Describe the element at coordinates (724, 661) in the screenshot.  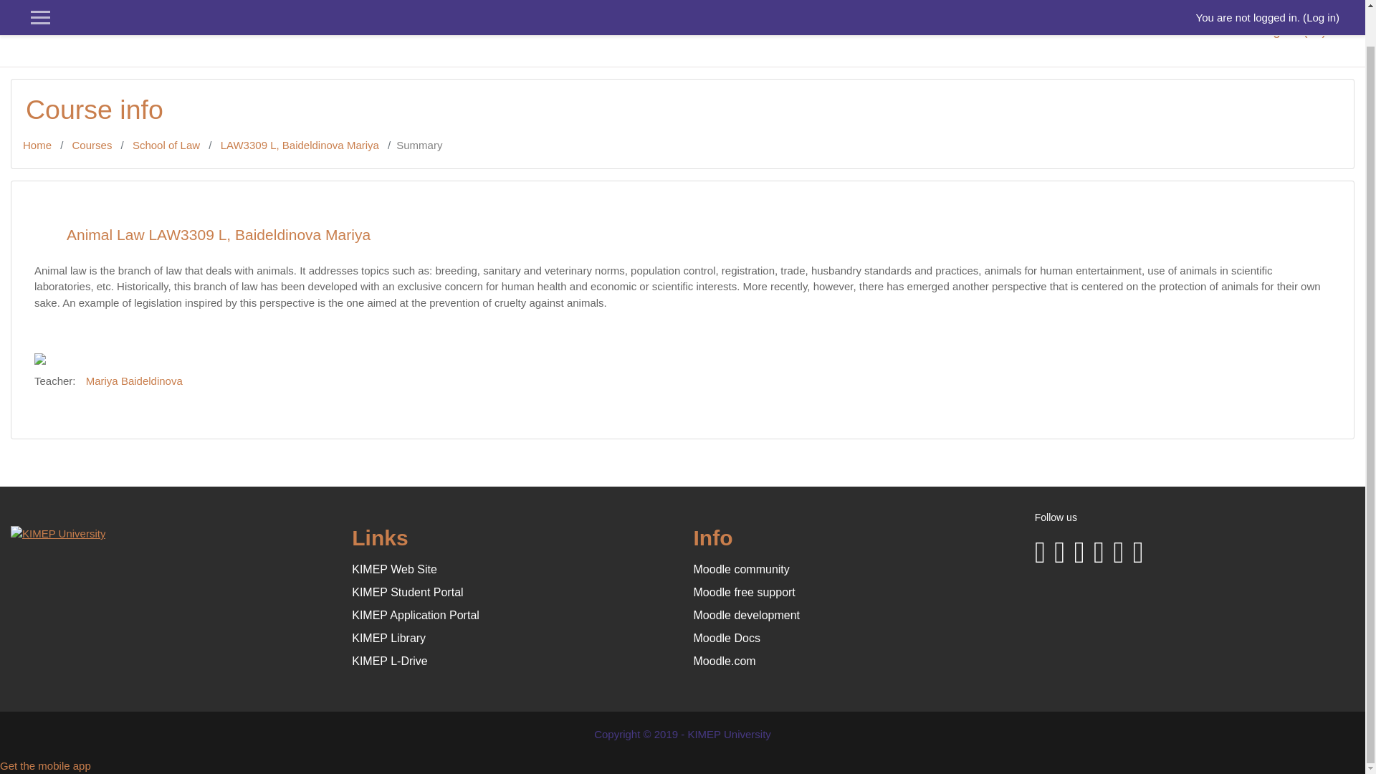
I see `Moodle.com` at that location.